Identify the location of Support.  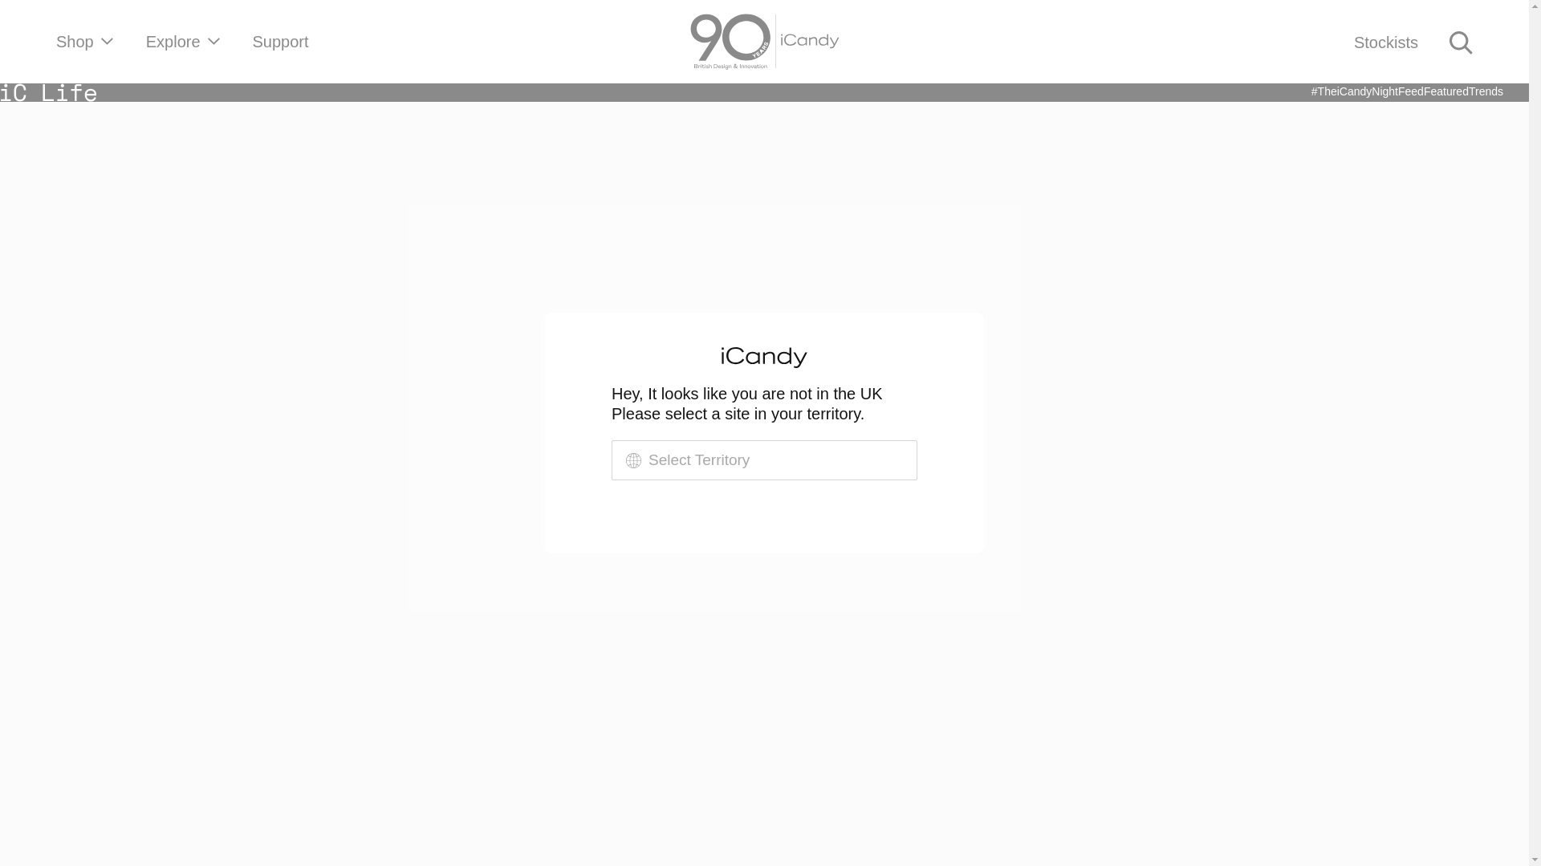
(280, 41).